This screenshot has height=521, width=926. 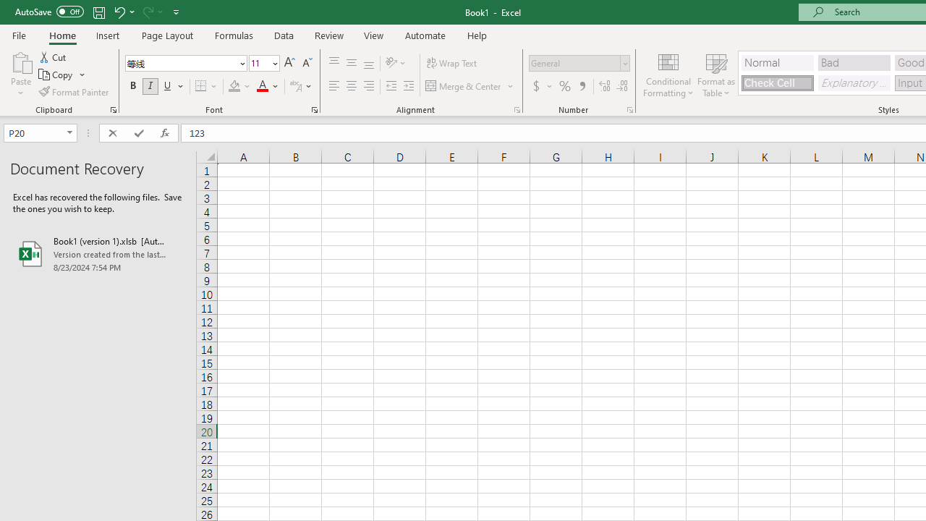 What do you see at coordinates (334, 64) in the screenshot?
I see `Top Align` at bounding box center [334, 64].